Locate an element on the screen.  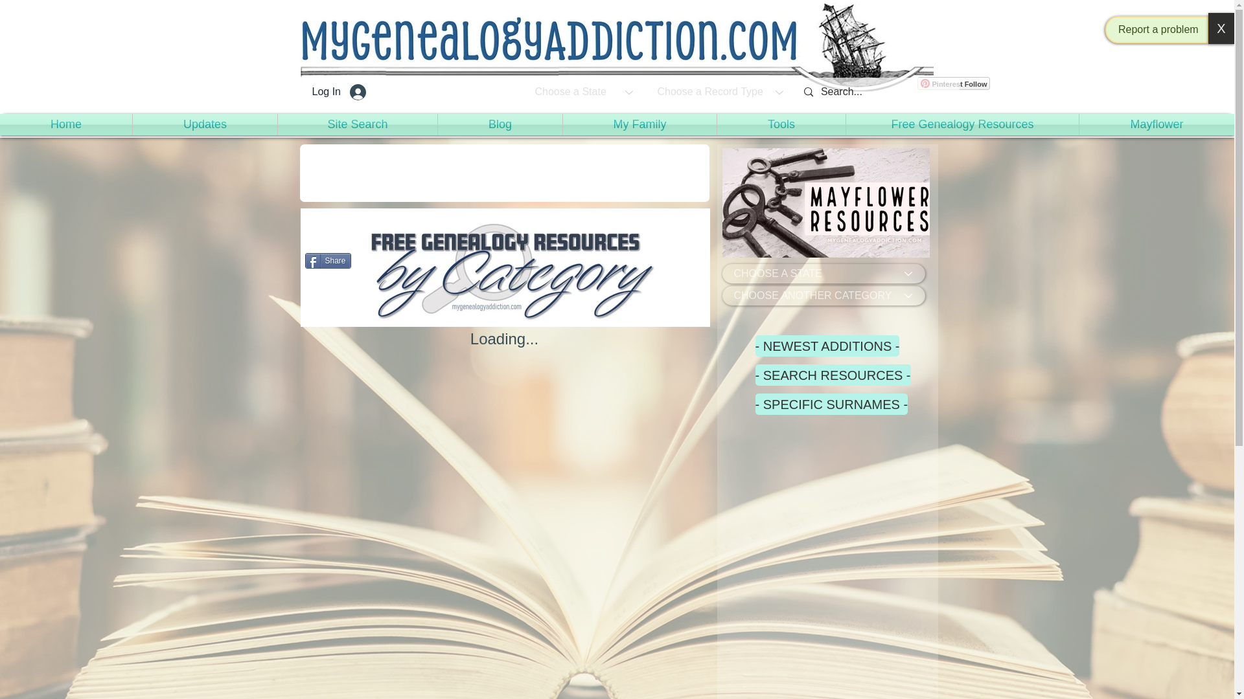
Facebook Like is located at coordinates (386, 227).